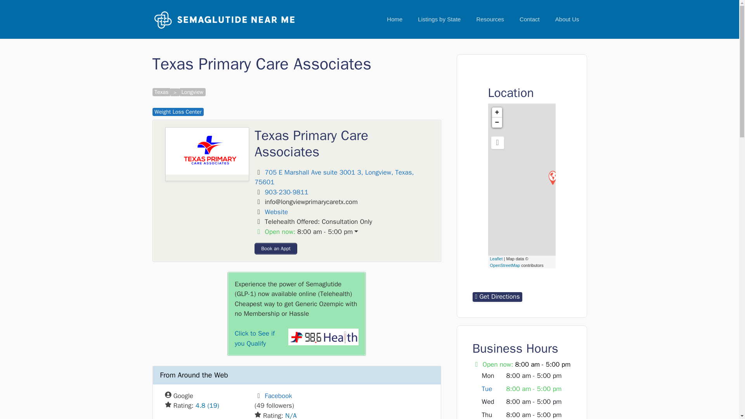  I want to click on Open now: 8:00 am - 5:00 pm, so click(344, 232).